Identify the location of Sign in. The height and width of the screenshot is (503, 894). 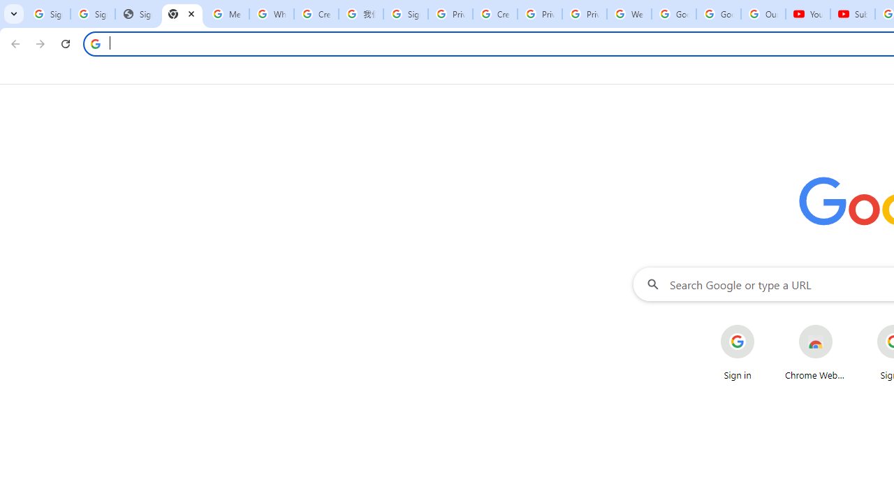
(738, 352).